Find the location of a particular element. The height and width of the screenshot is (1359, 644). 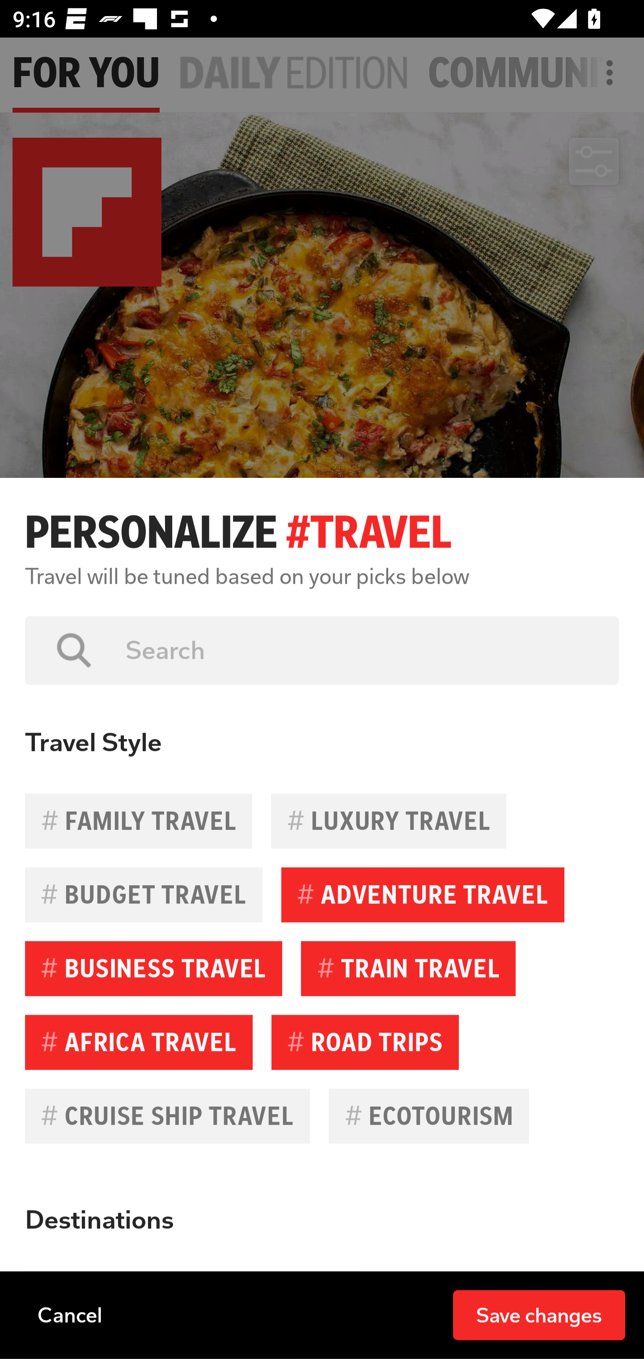

# AFRICA TRAVEL is located at coordinates (139, 1042).